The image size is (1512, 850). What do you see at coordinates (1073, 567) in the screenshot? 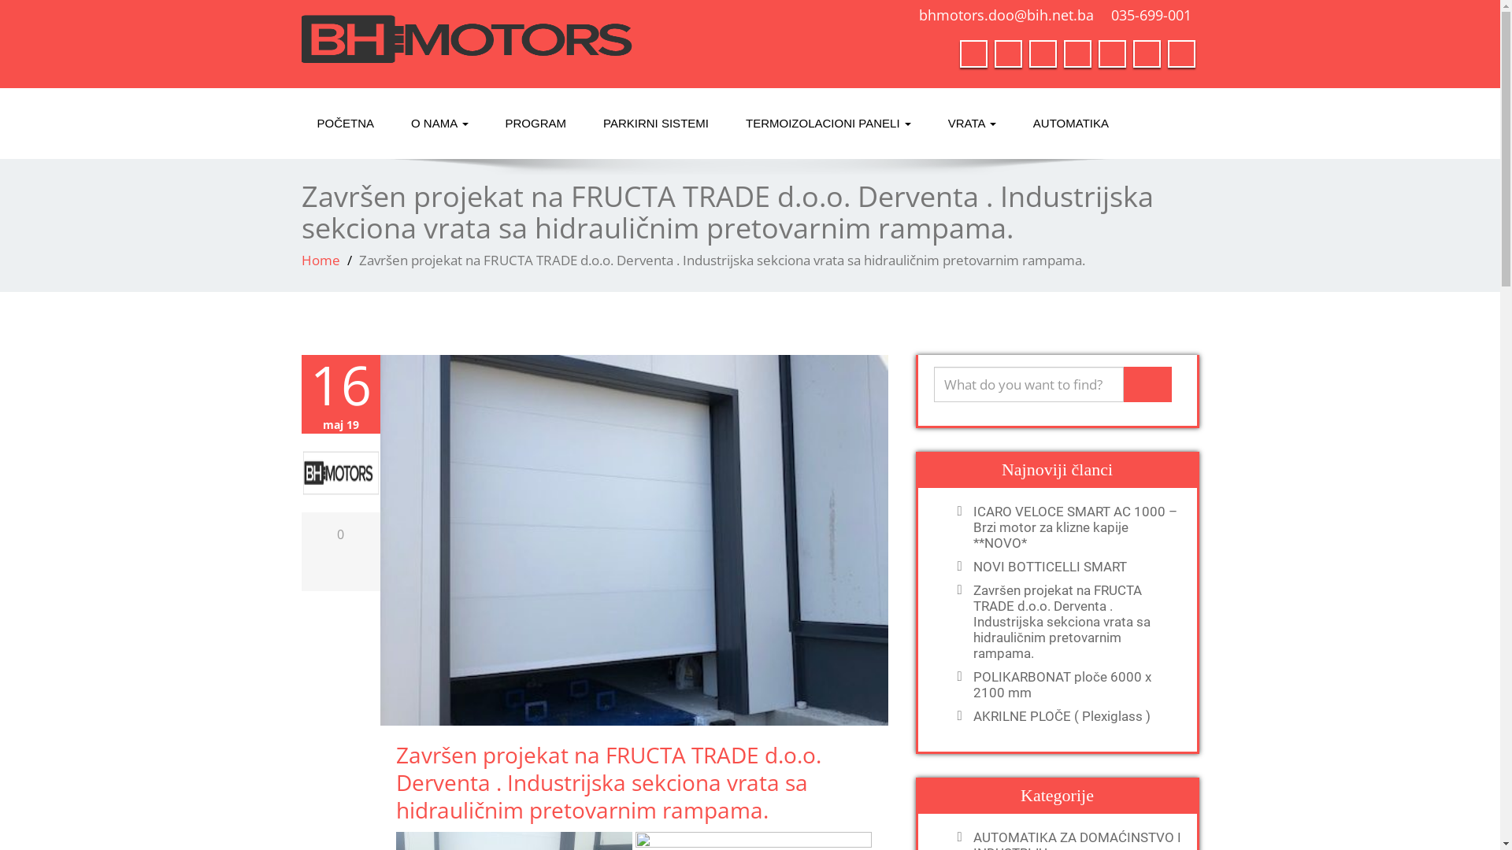
I see `NOVI BOTTICELLI SMART` at bounding box center [1073, 567].